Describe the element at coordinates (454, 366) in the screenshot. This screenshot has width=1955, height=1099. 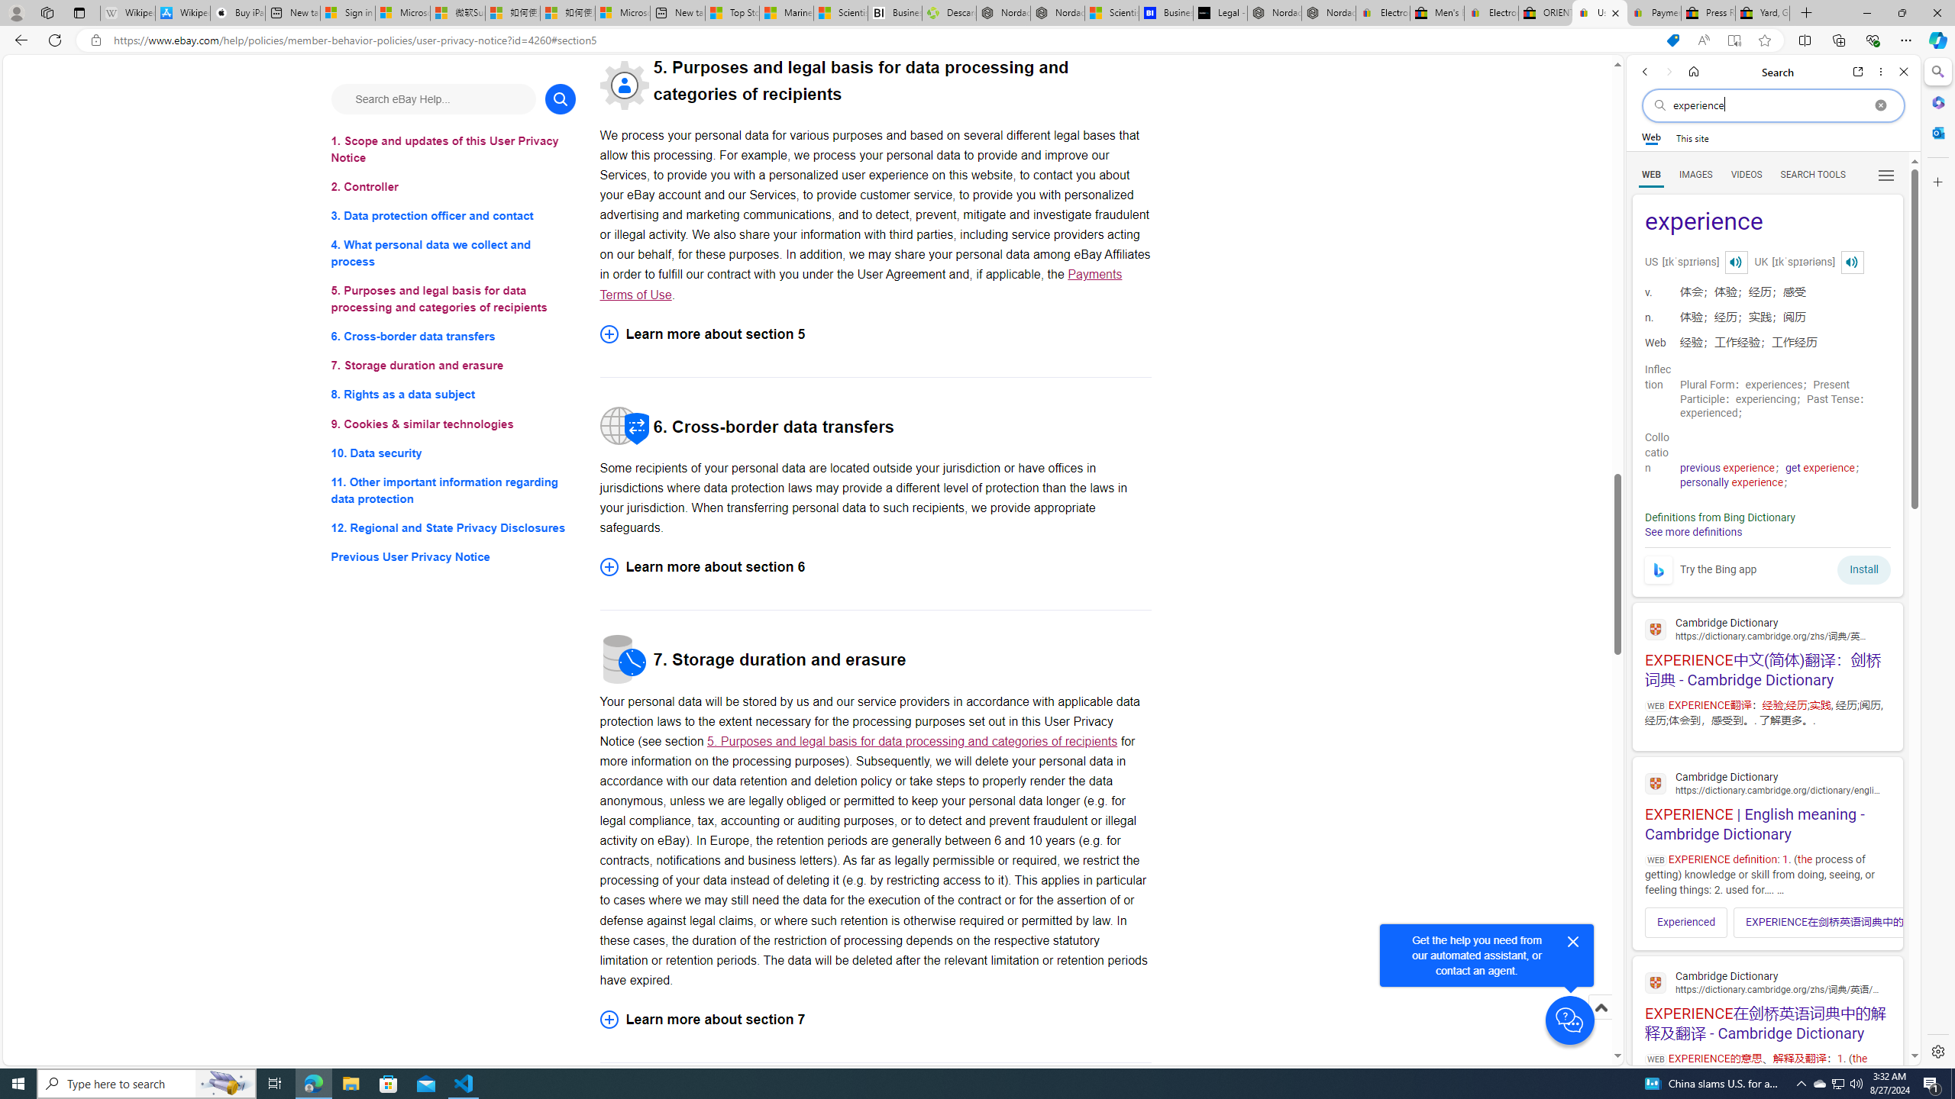
I see `7. Storage duration and erasure` at that location.